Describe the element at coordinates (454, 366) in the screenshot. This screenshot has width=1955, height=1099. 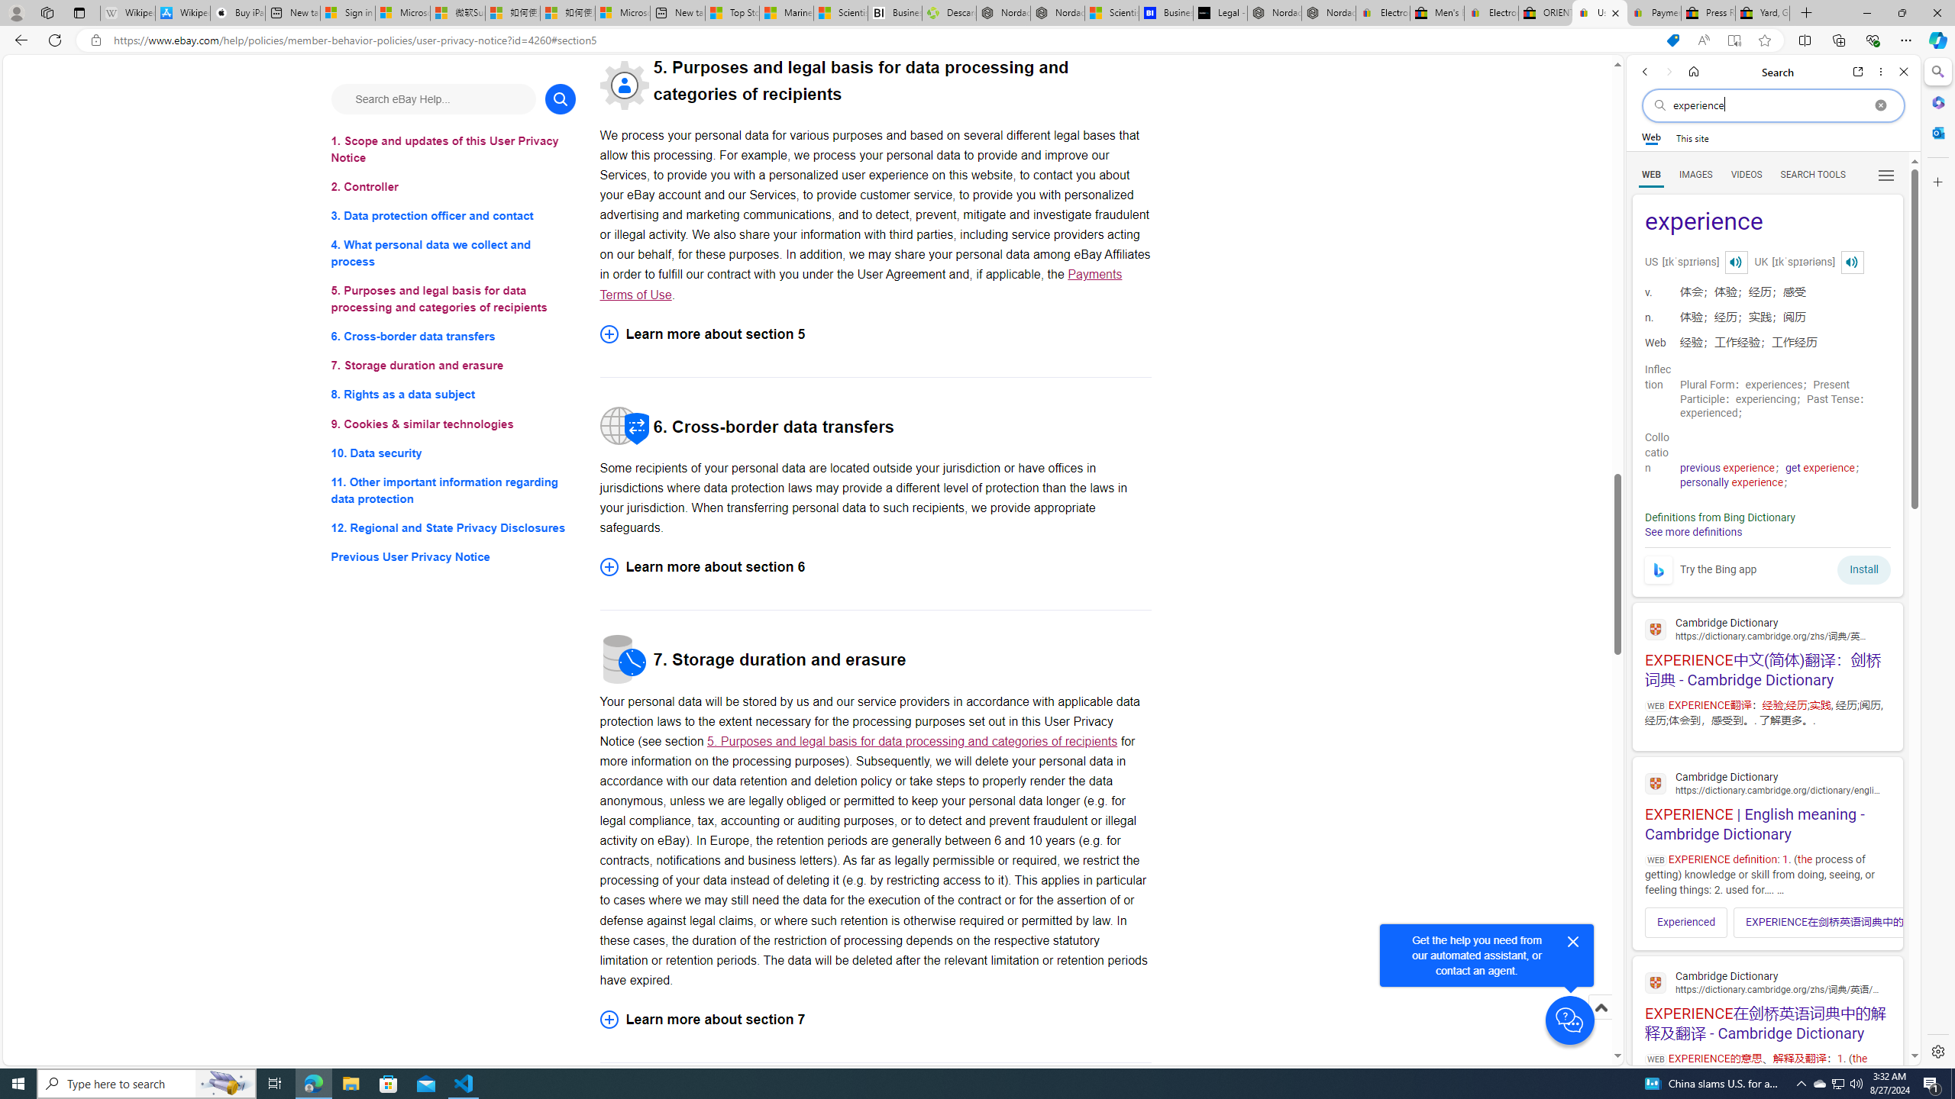
I see `7. Storage duration and erasure` at that location.